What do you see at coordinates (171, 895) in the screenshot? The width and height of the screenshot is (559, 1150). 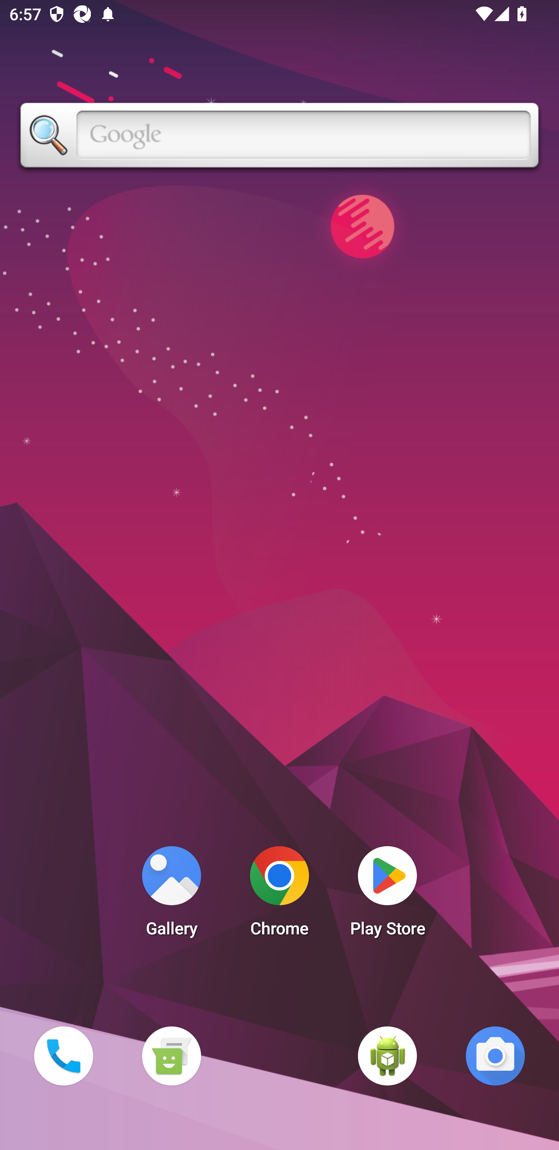 I see `Gallery` at bounding box center [171, 895].